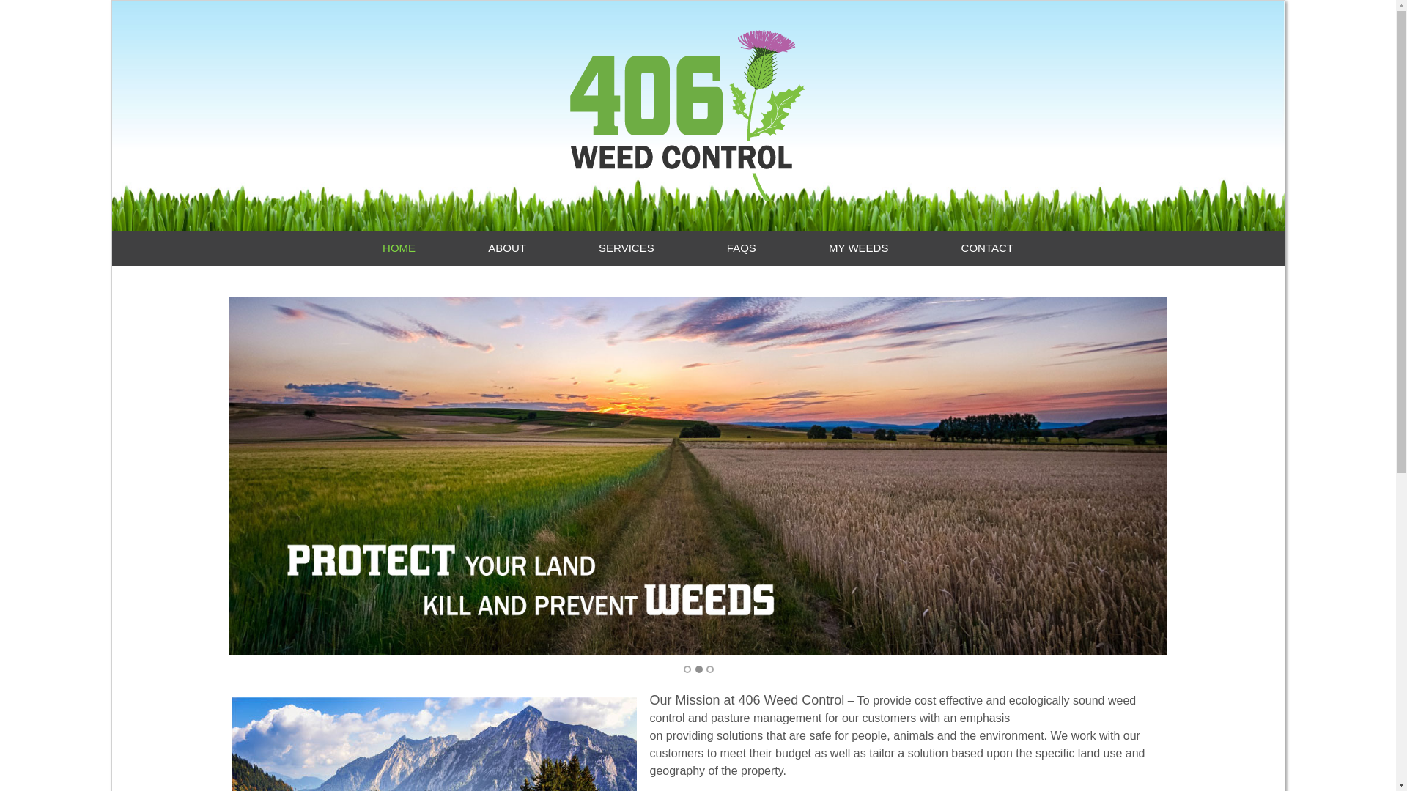 This screenshot has width=1407, height=791. Describe the element at coordinates (698, 475) in the screenshot. I see `slide 2` at that location.